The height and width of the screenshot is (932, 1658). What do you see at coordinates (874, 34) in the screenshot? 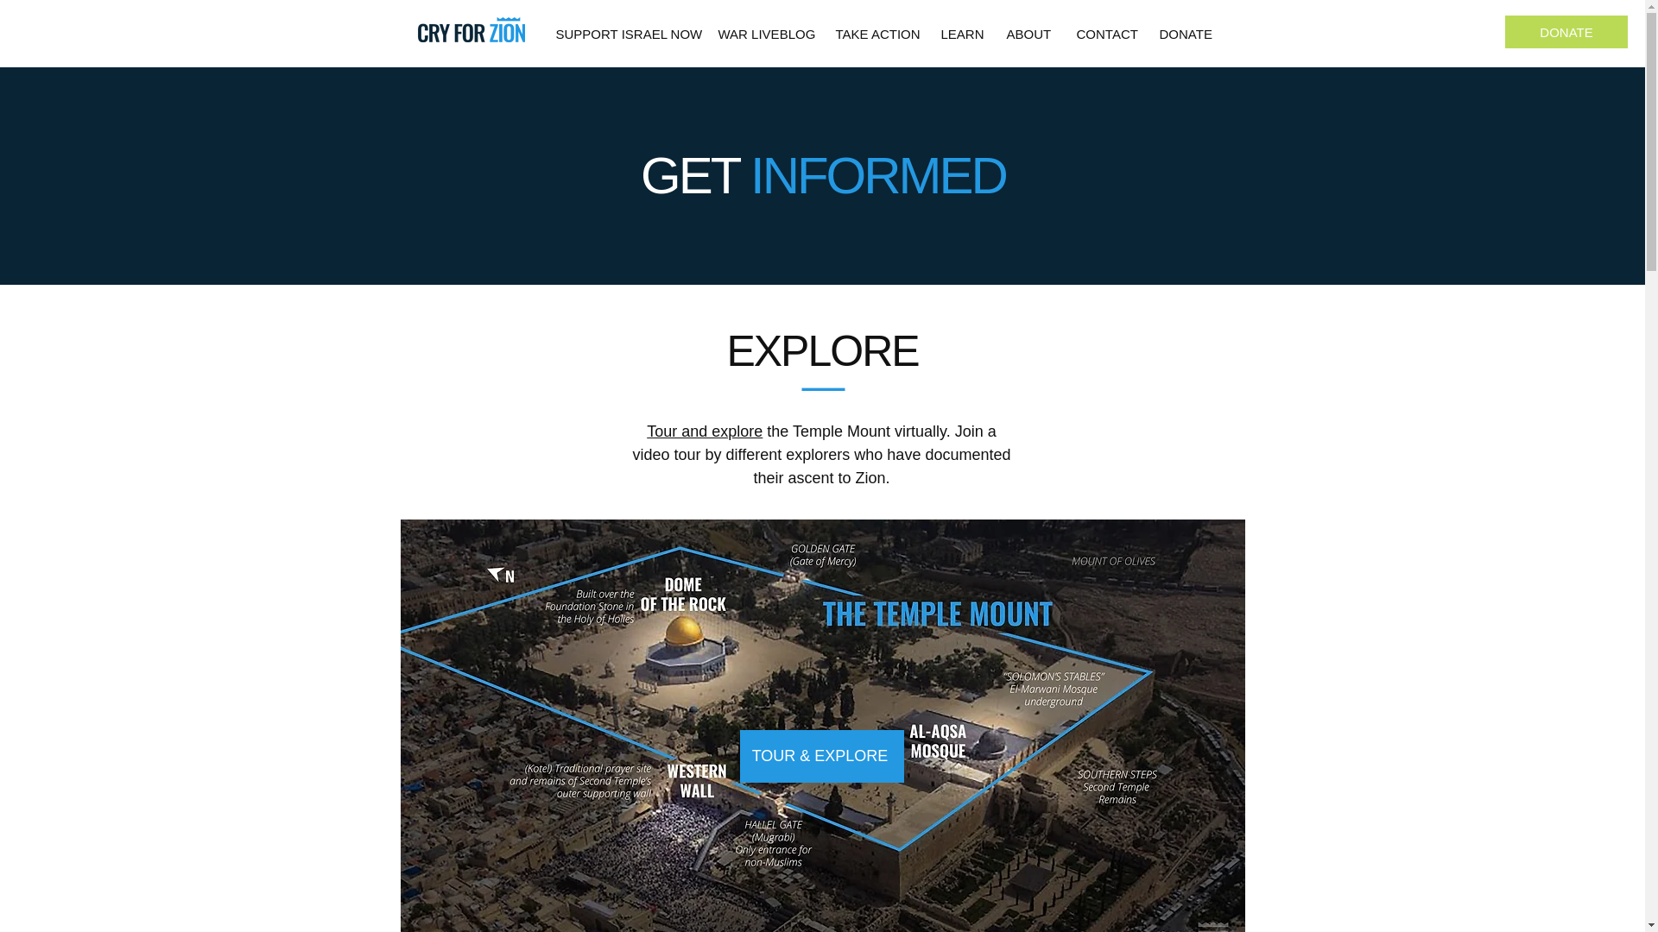
I see `TAKE ACTION` at bounding box center [874, 34].